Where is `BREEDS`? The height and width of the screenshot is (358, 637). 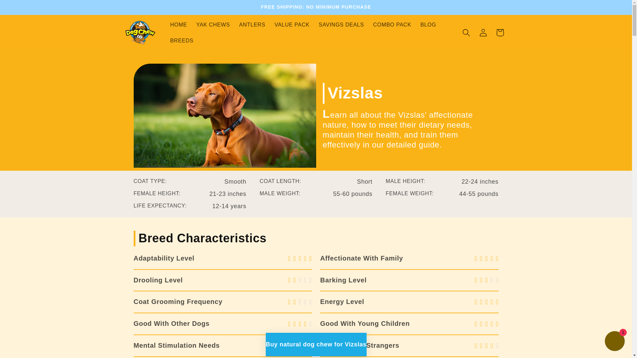 BREEDS is located at coordinates (182, 40).